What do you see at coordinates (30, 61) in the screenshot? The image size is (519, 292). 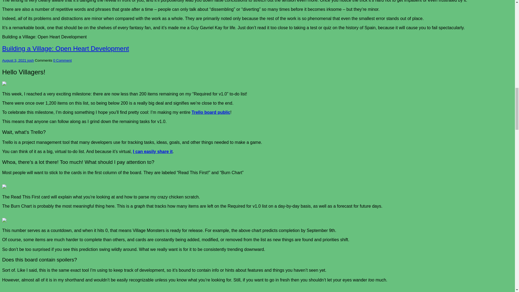 I see `josh` at bounding box center [30, 61].